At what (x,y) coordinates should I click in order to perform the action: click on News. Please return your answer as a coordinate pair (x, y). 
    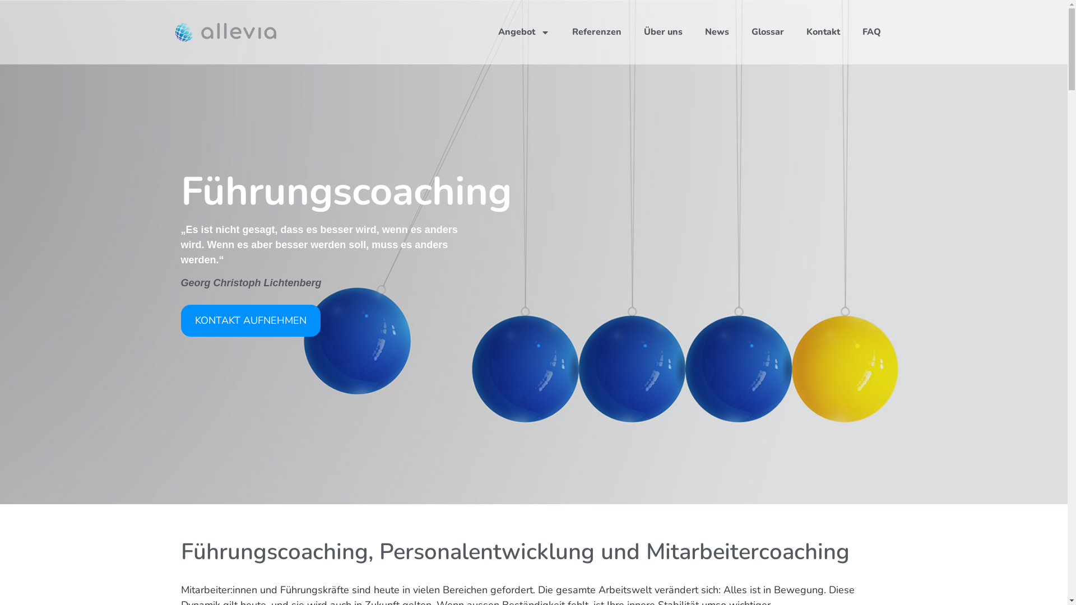
    Looking at the image, I should click on (717, 31).